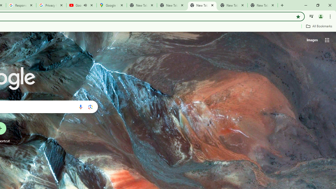 This screenshot has height=189, width=336. What do you see at coordinates (262, 5) in the screenshot?
I see `New Tab` at bounding box center [262, 5].